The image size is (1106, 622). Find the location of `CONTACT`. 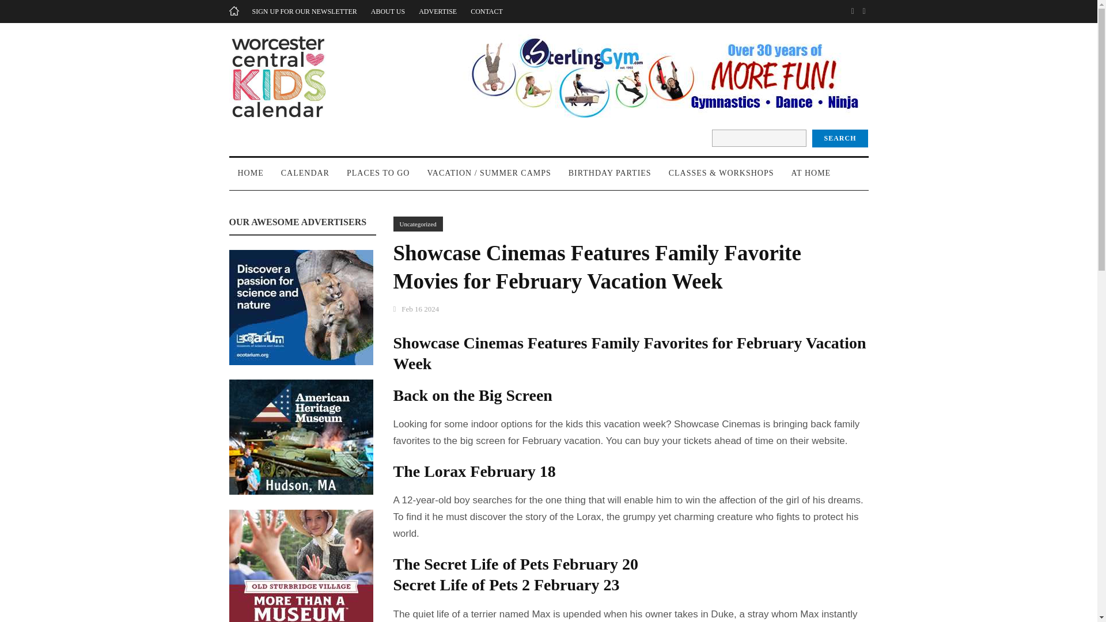

CONTACT is located at coordinates (487, 12).